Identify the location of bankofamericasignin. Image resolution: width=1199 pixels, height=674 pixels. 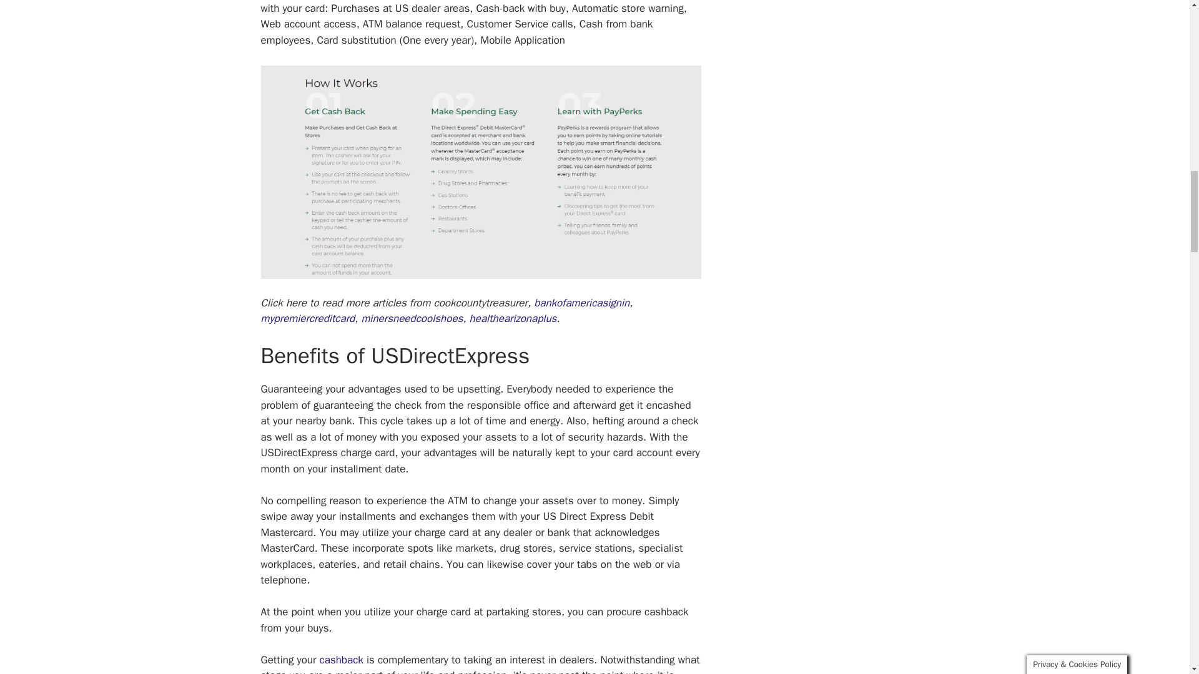
(581, 303).